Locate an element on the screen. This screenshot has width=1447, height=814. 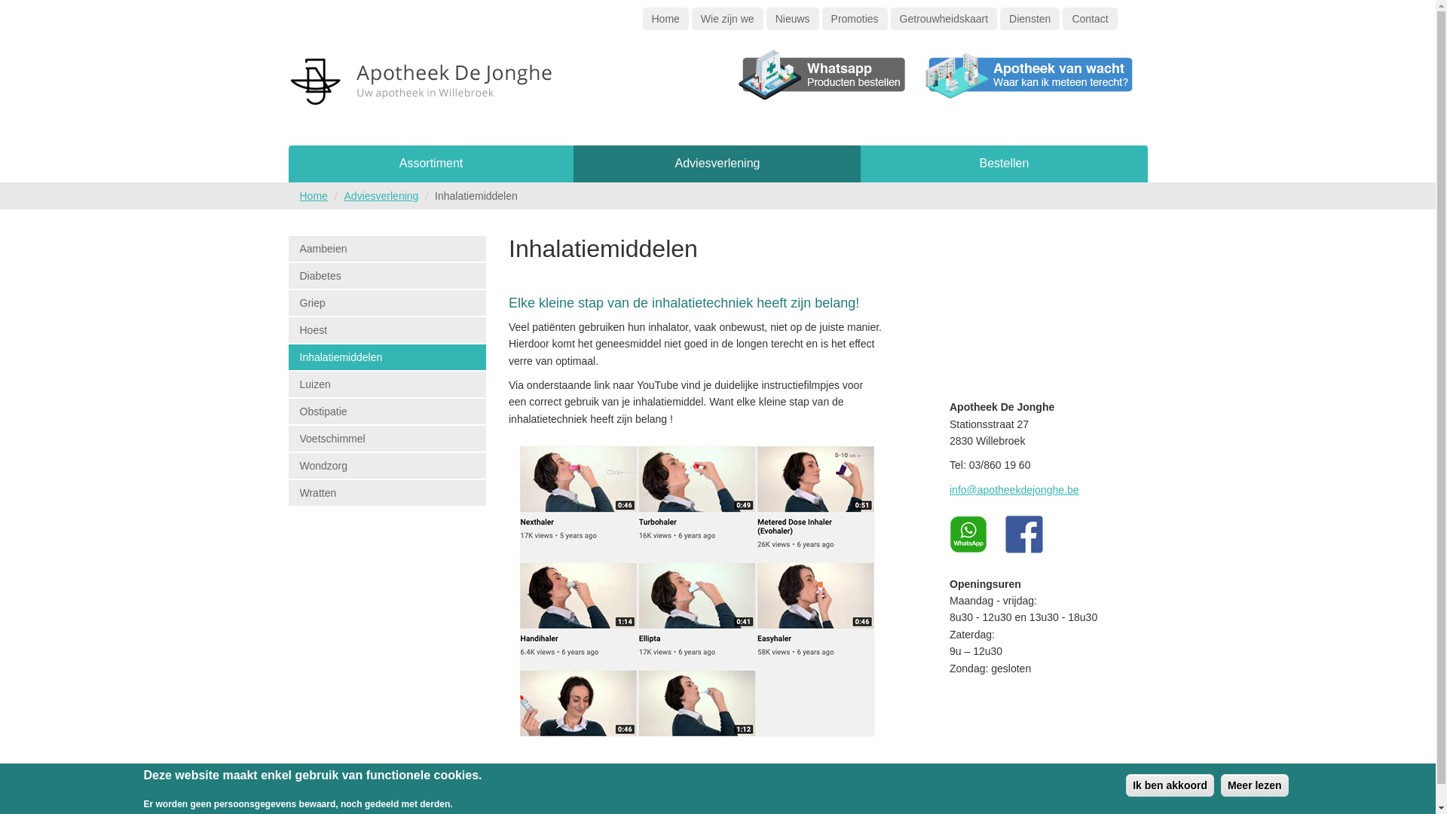
Bestellen is located at coordinates (1004, 164).